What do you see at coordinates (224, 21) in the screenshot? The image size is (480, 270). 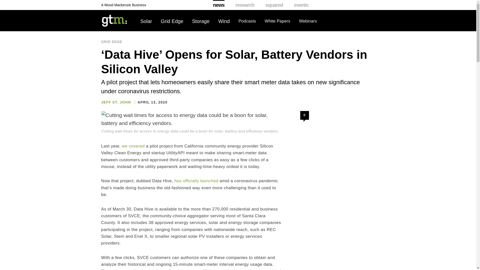 I see `Wind` at bounding box center [224, 21].